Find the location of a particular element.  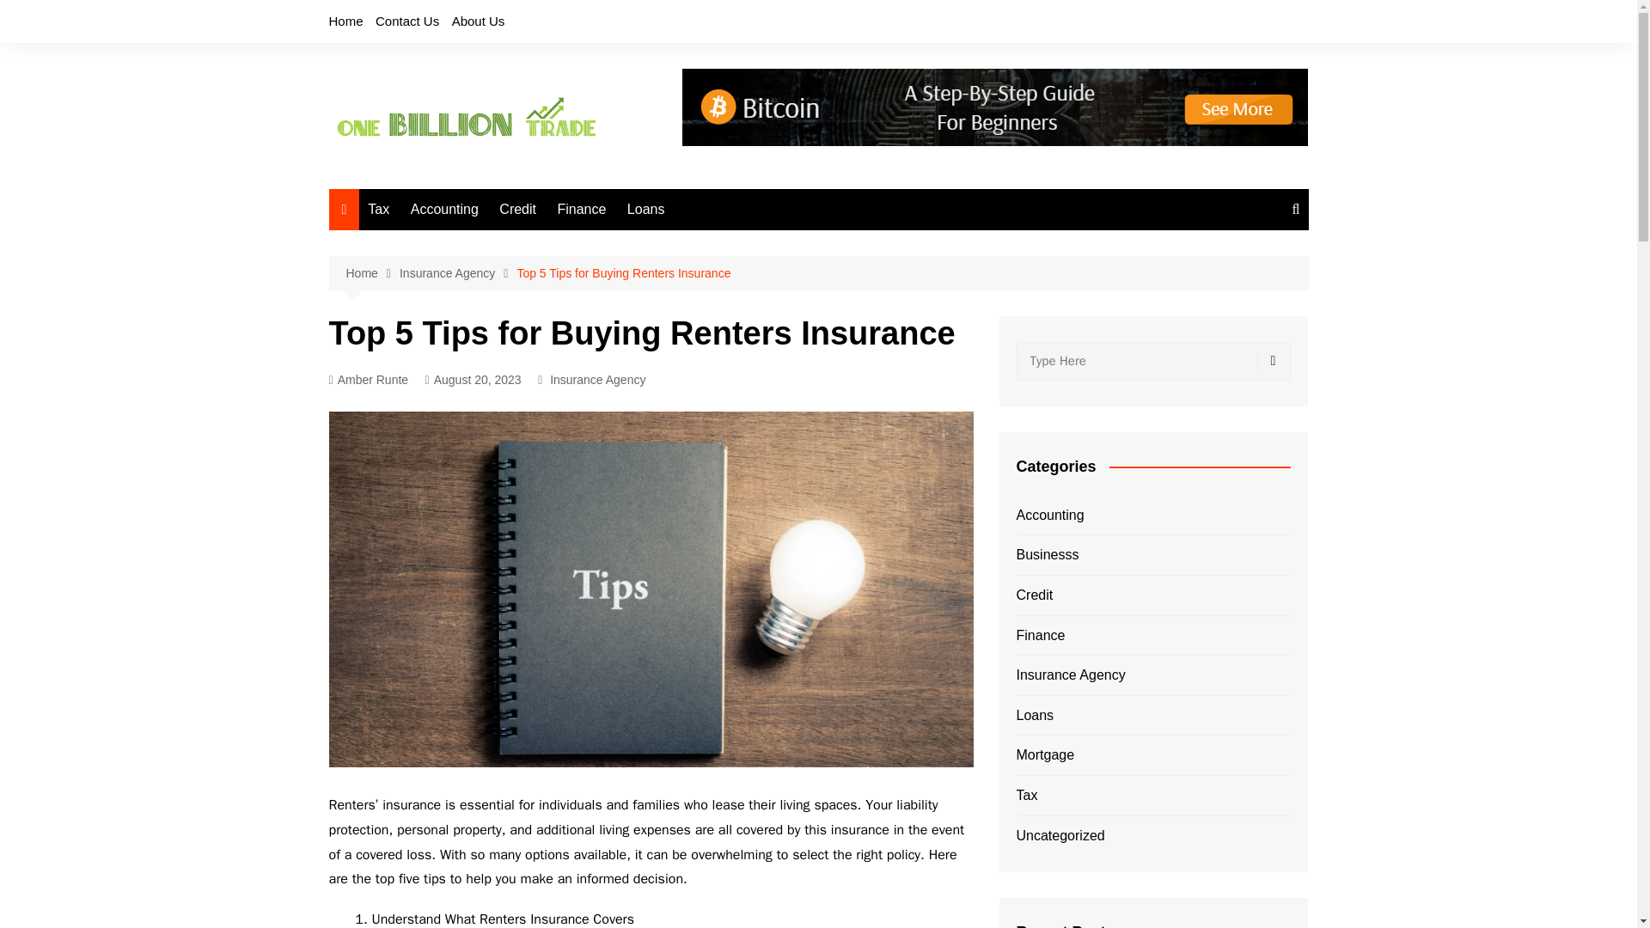

Home is located at coordinates (345, 21).